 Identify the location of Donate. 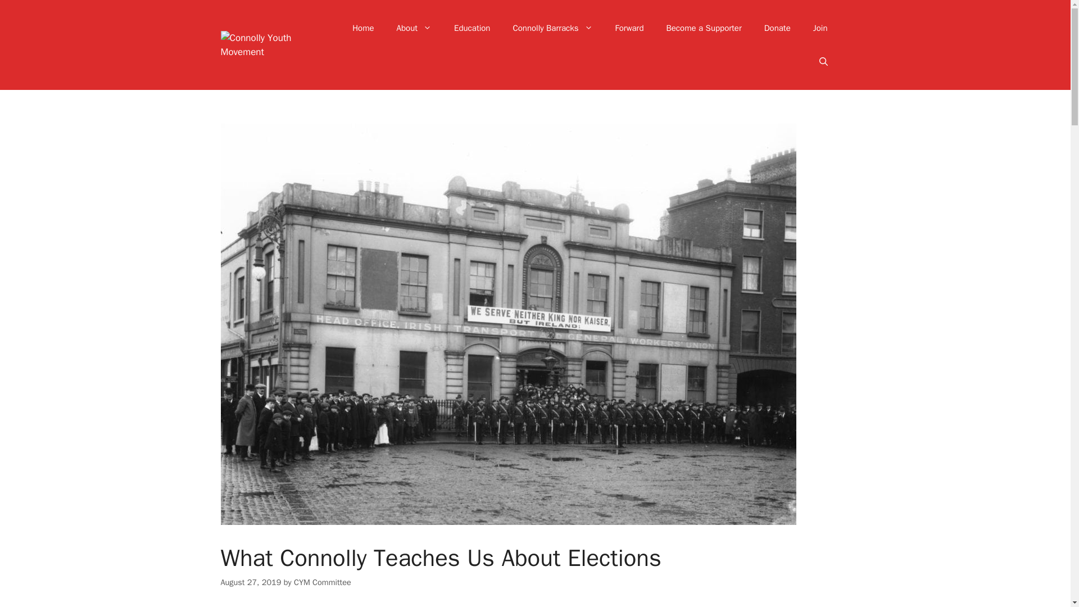
(777, 28).